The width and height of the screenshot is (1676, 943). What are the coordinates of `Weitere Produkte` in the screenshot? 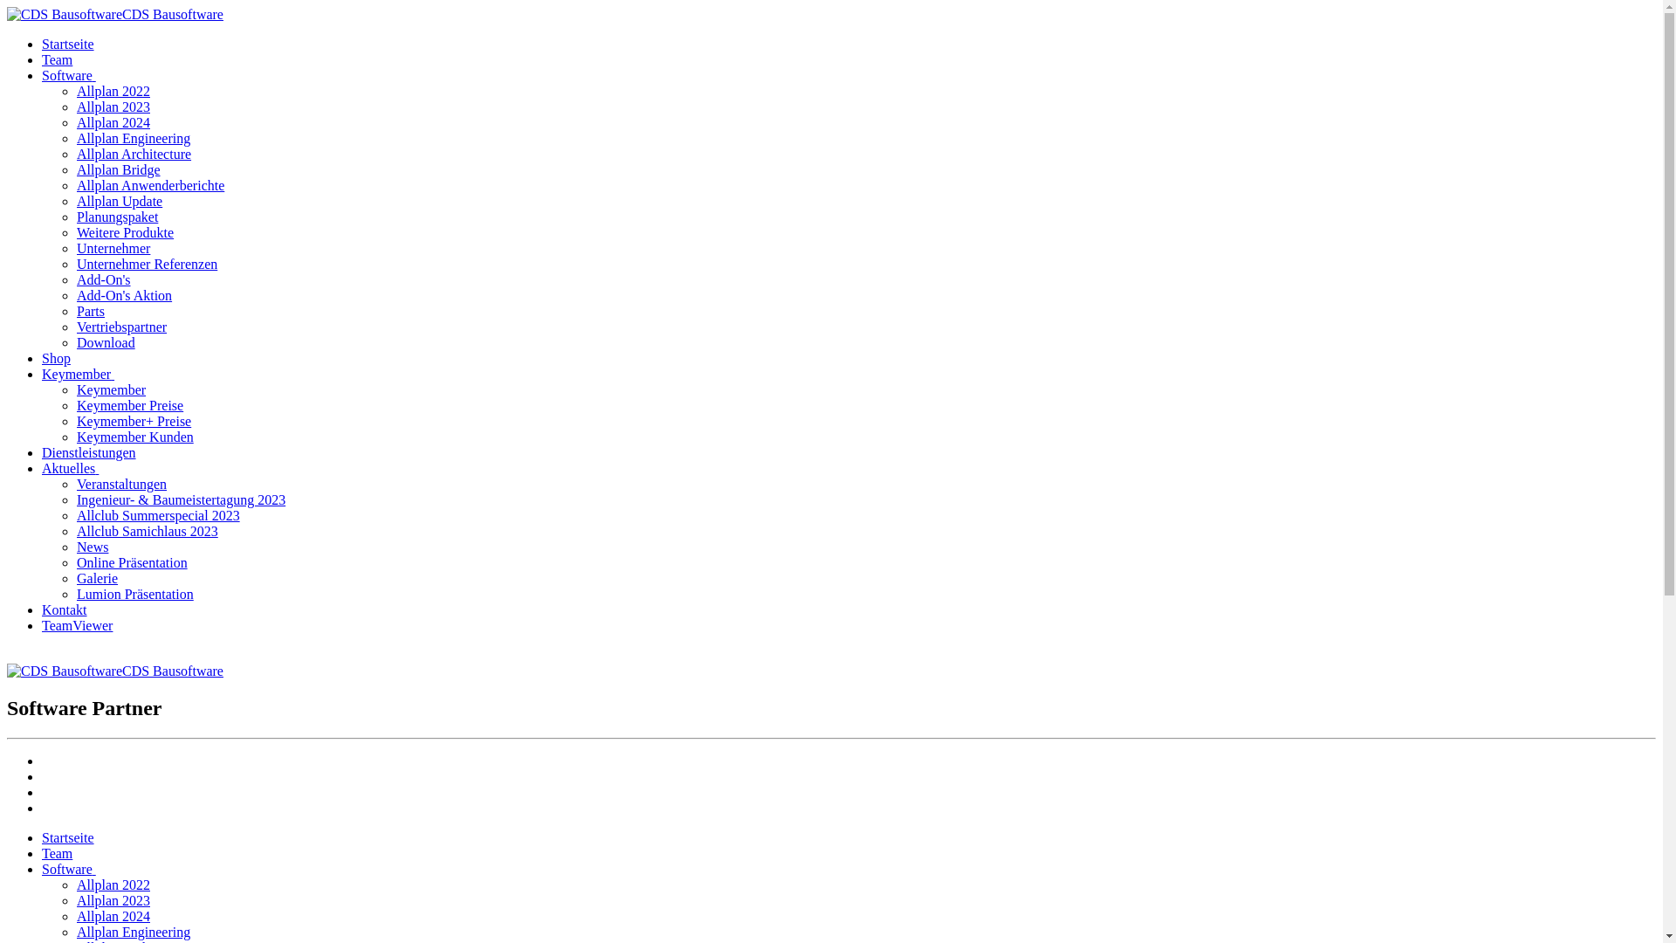 It's located at (126, 232).